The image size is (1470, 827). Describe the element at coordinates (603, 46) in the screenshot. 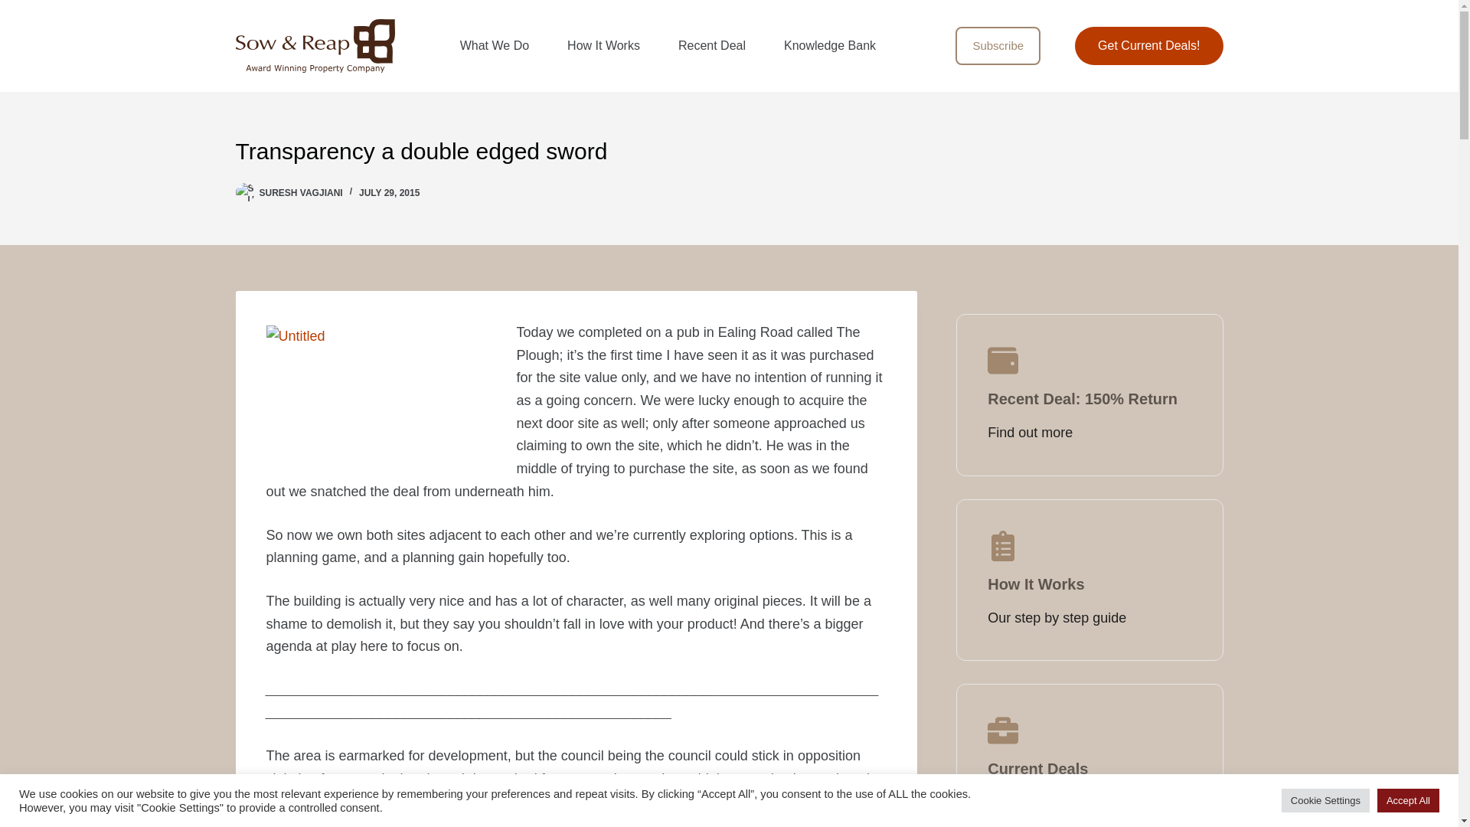

I see `How It Works` at that location.